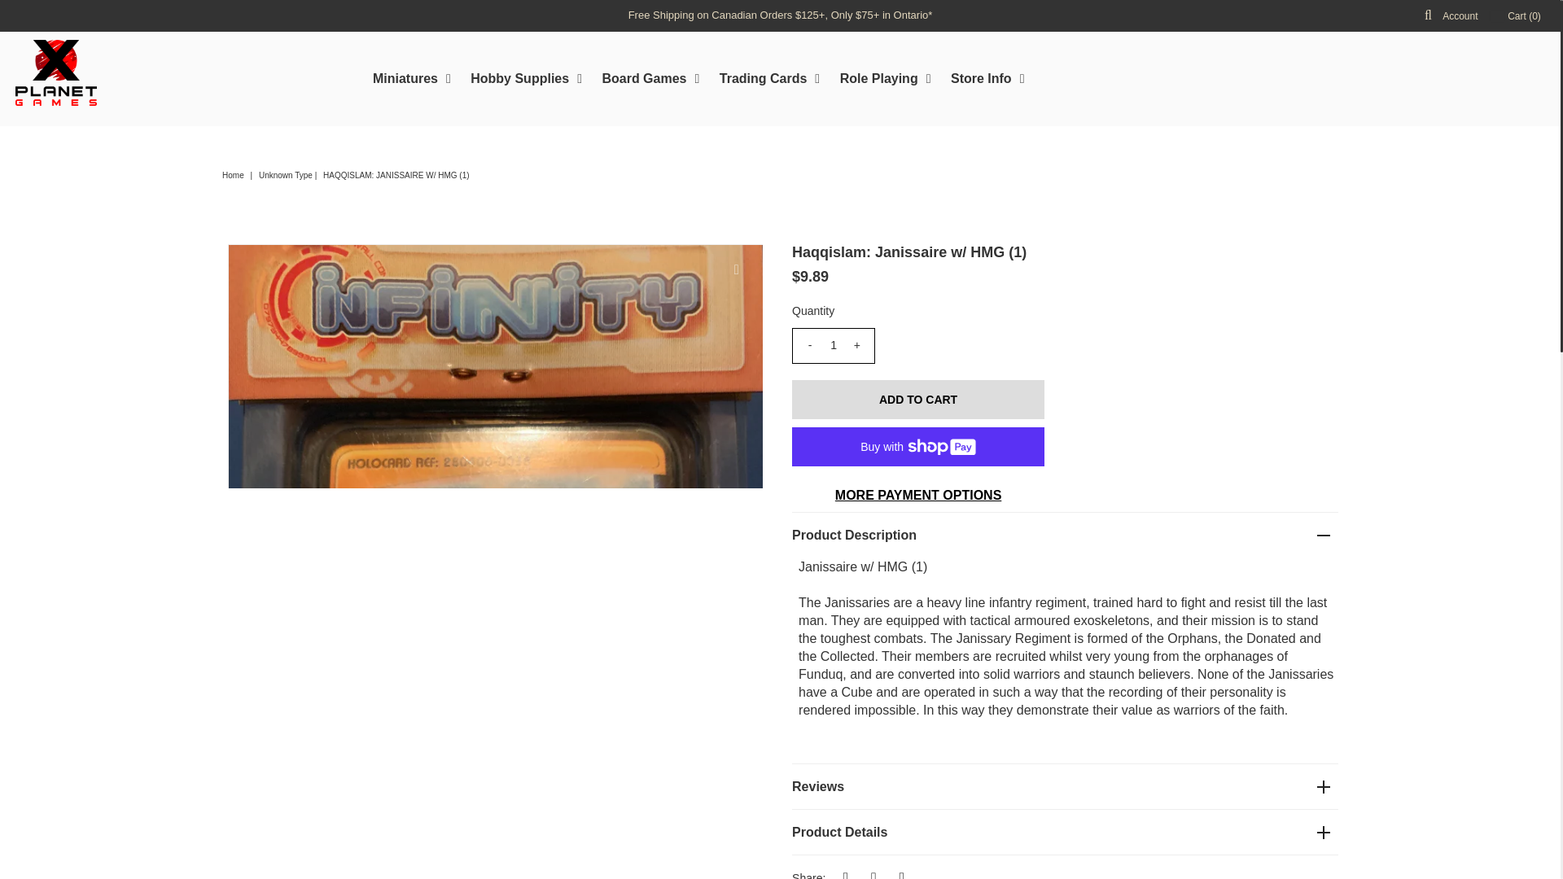  I want to click on Share on Pinterest, so click(902, 872).